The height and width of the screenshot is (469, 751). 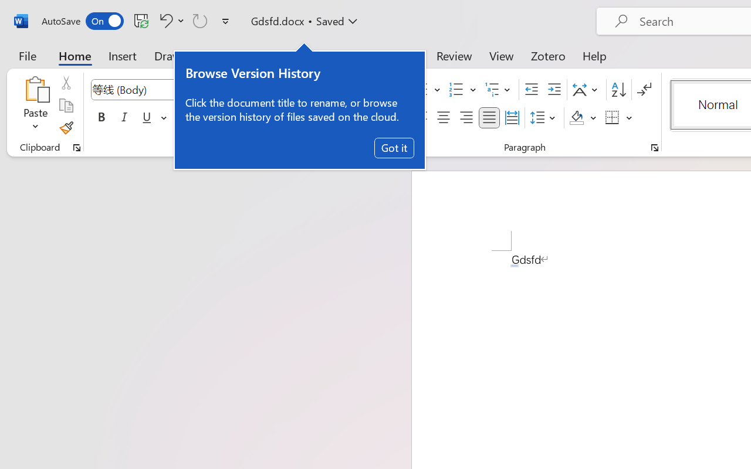 What do you see at coordinates (394, 148) in the screenshot?
I see `Got it` at bounding box center [394, 148].